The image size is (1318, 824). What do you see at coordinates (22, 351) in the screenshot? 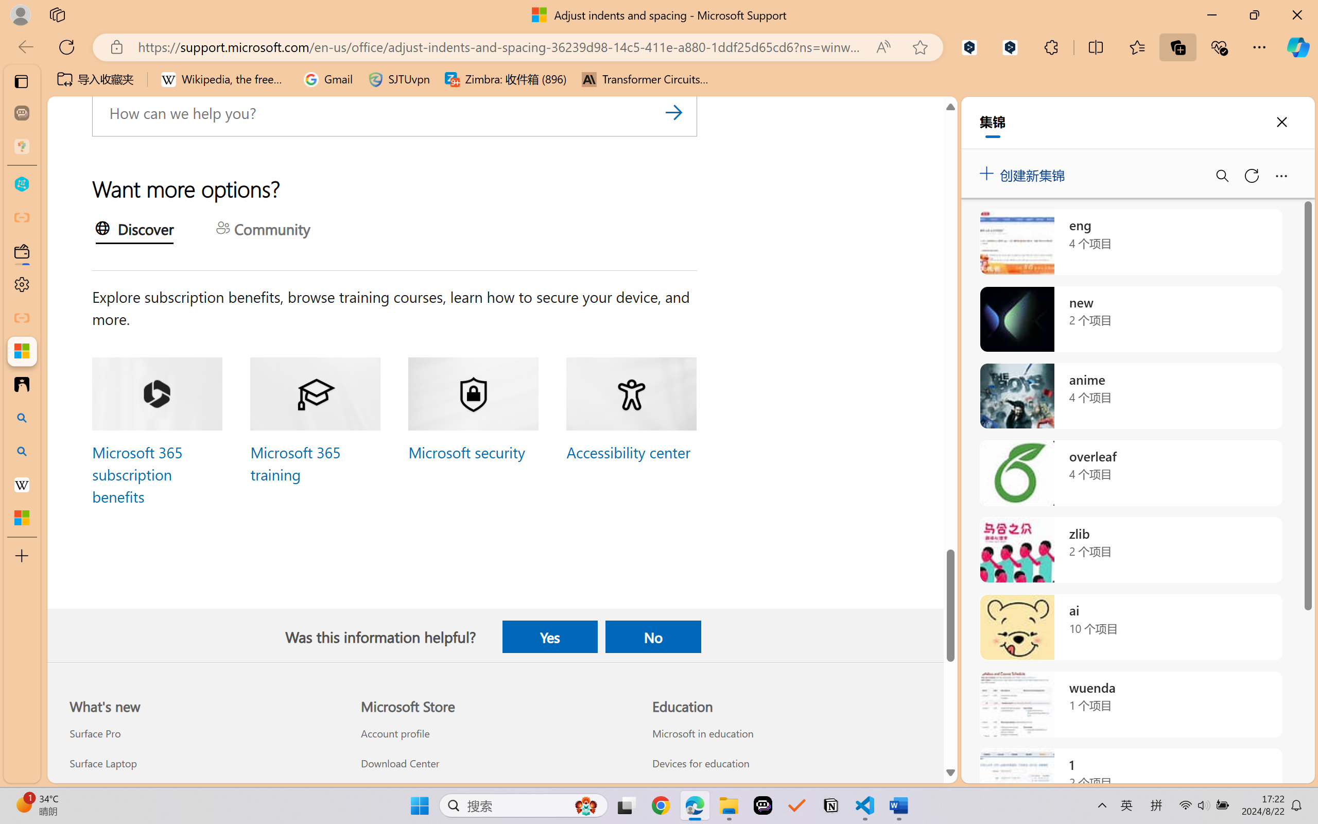
I see `Adjust indents and spacing - Microsoft Support` at bounding box center [22, 351].